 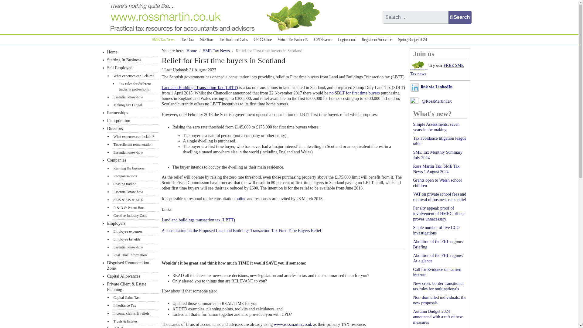 I want to click on Register or Subscribe, so click(x=377, y=39).